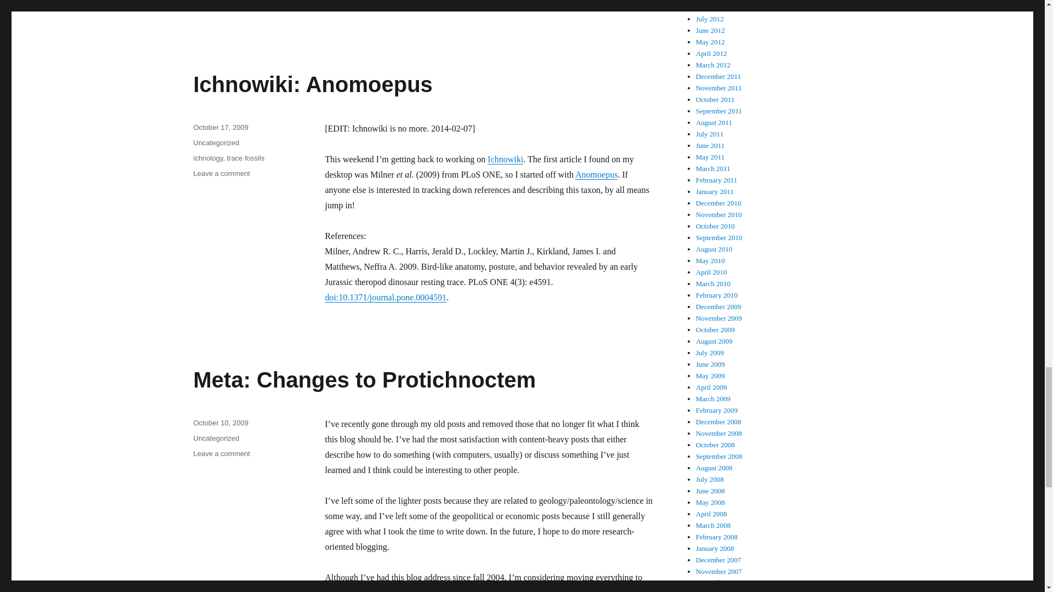 The width and height of the screenshot is (1053, 592). What do you see at coordinates (505, 159) in the screenshot?
I see `Ichnowiki: Anomoepus` at bounding box center [505, 159].